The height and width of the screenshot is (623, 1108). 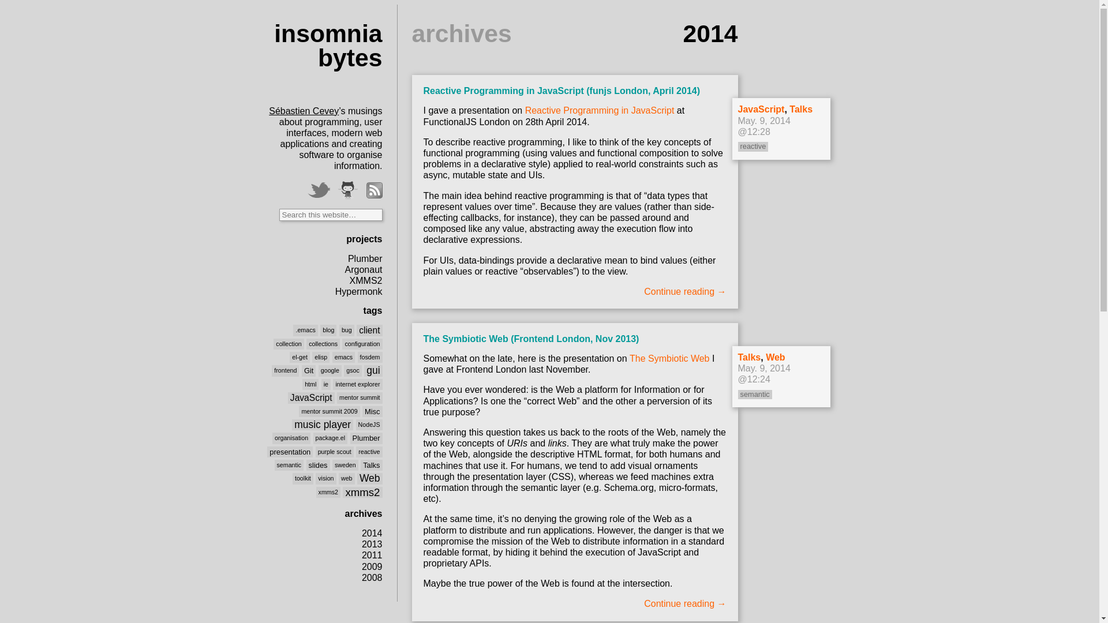 I want to click on bug, so click(x=347, y=330).